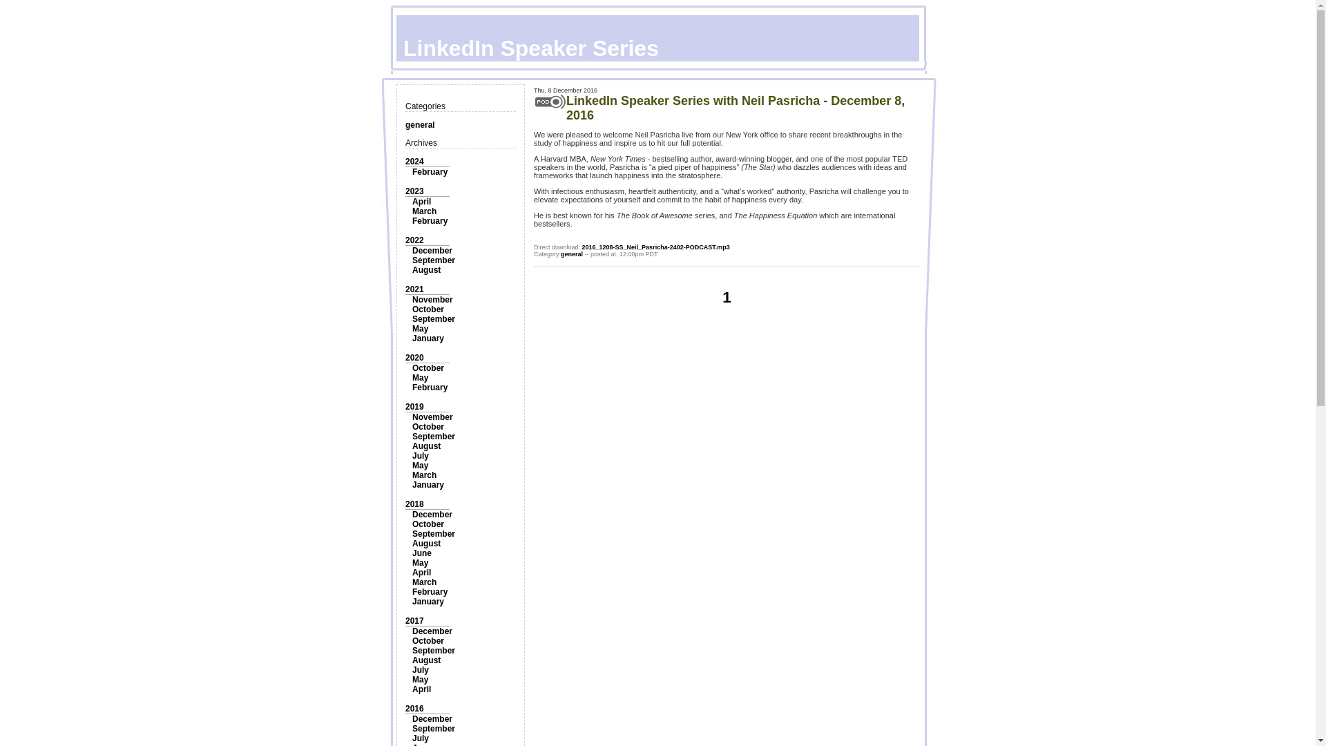 Image resolution: width=1326 pixels, height=746 pixels. I want to click on October, so click(428, 427).